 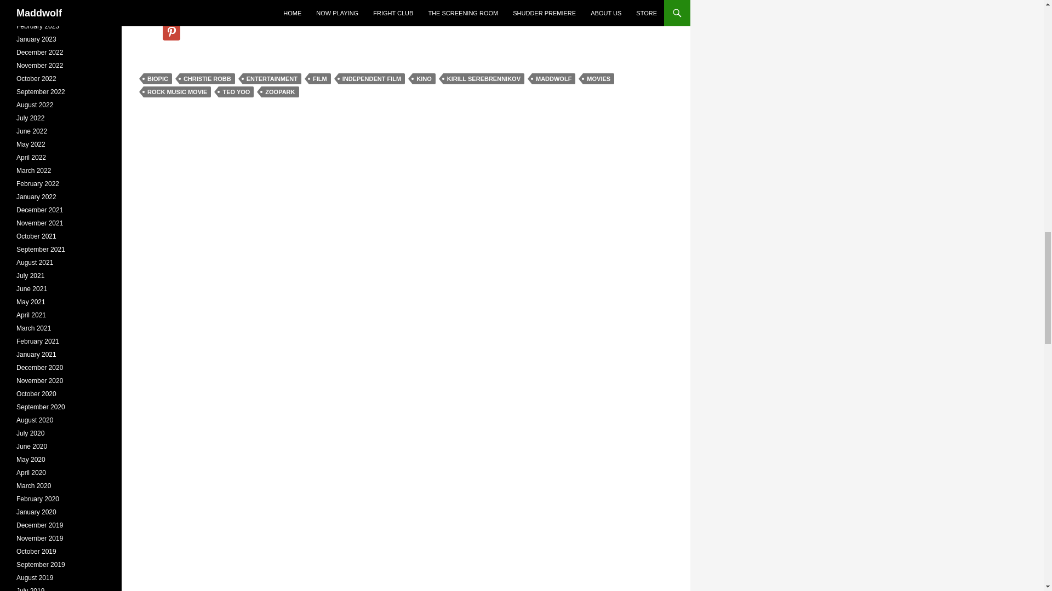 I want to click on TEO YOO, so click(x=236, y=92).